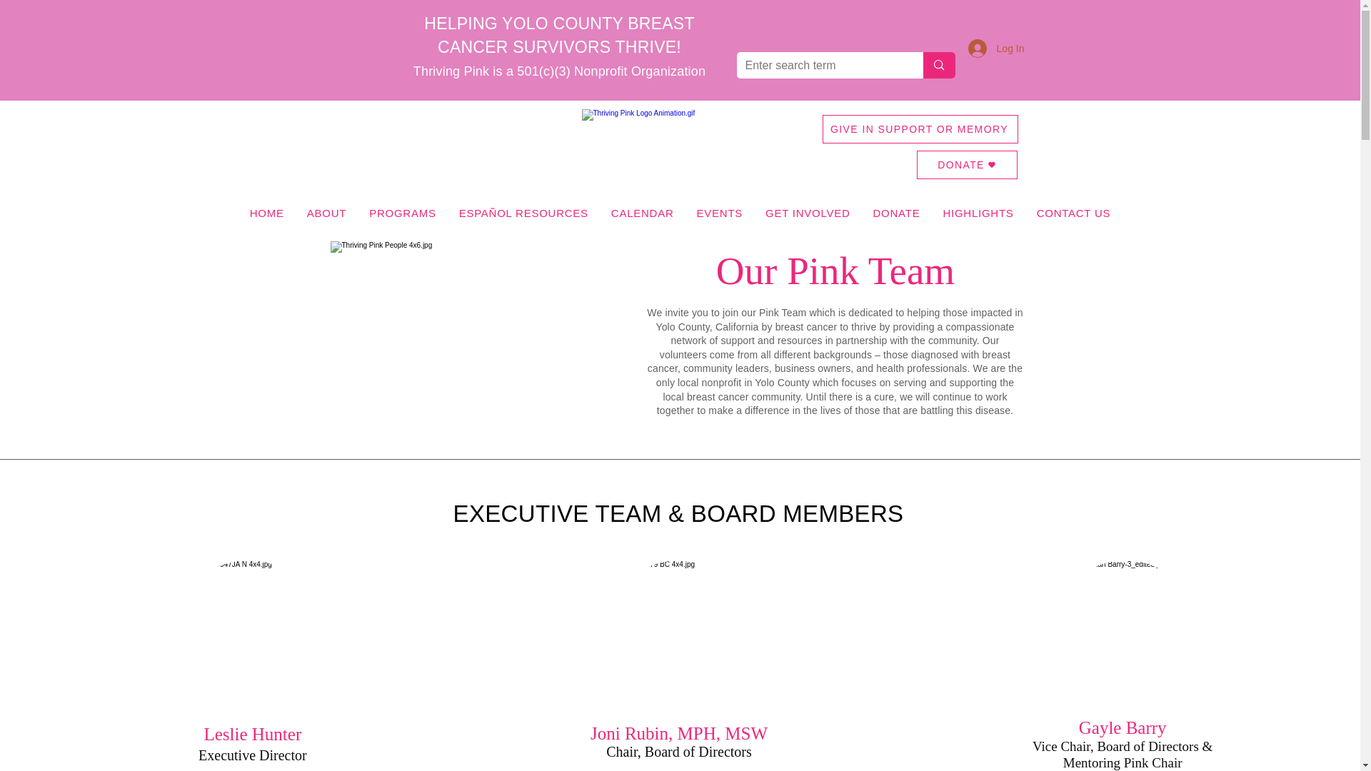 This screenshot has width=1371, height=771. I want to click on guy4.jpg, so click(1125, 638).